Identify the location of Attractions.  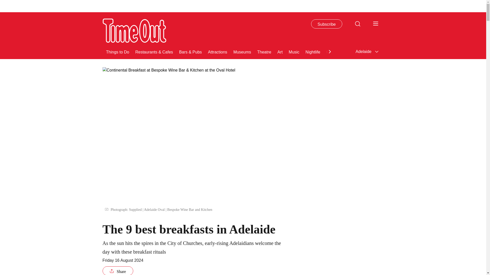
(217, 51).